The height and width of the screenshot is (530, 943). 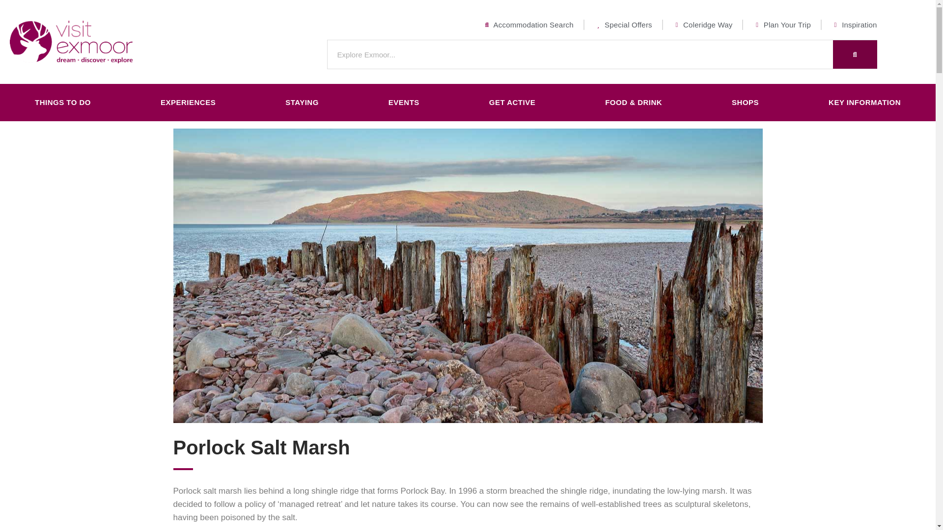 I want to click on Inspiration, so click(x=854, y=25).